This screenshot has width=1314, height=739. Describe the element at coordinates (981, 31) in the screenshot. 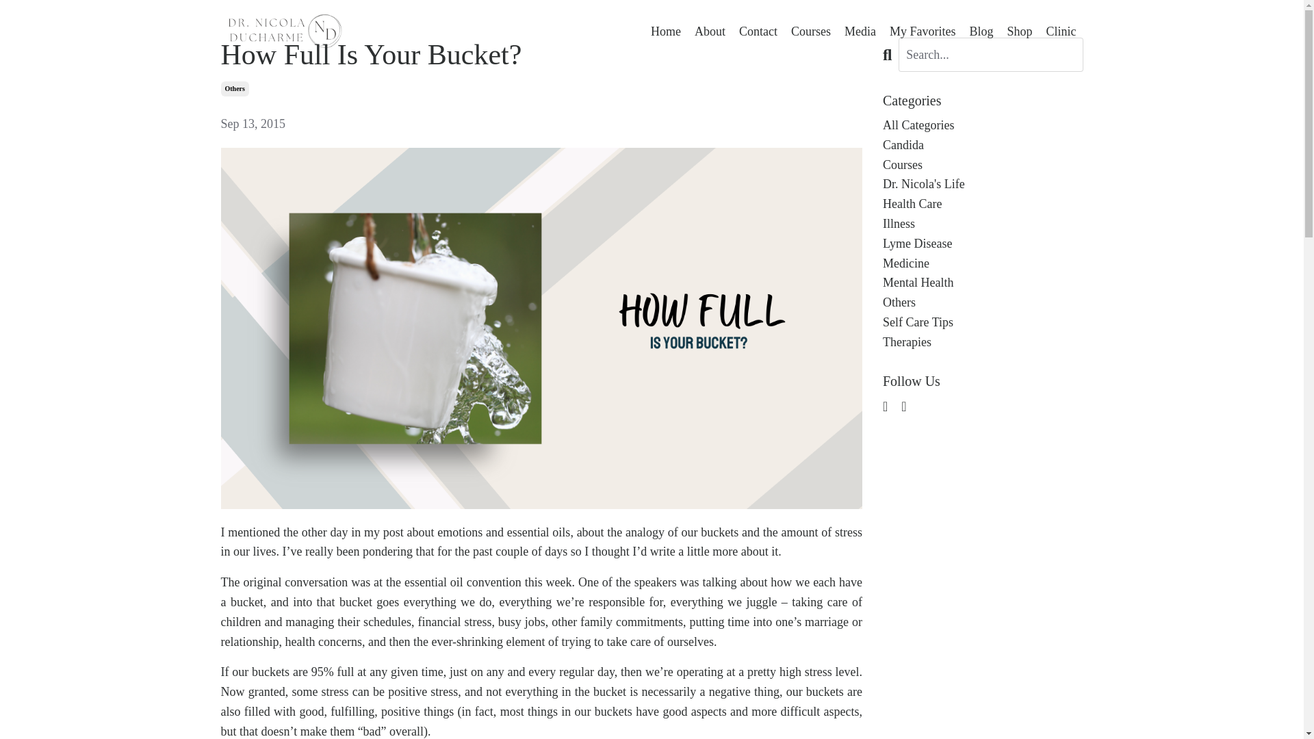

I see `Blog` at that location.